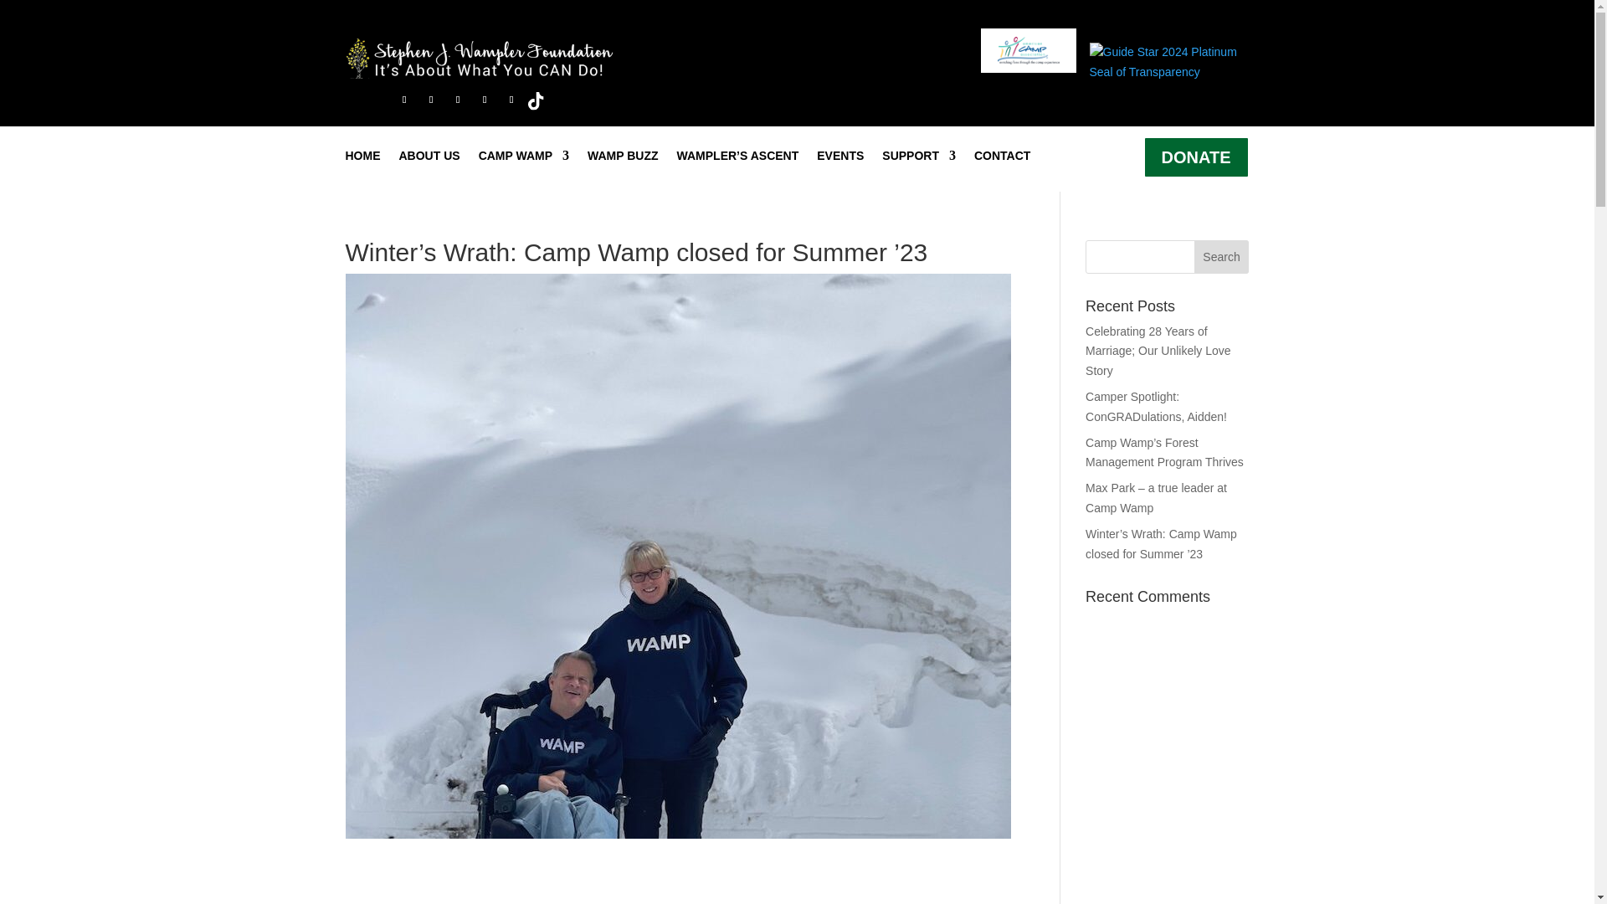 Image resolution: width=1607 pixels, height=904 pixels. What do you see at coordinates (1028, 50) in the screenshot?
I see `ACA logo` at bounding box center [1028, 50].